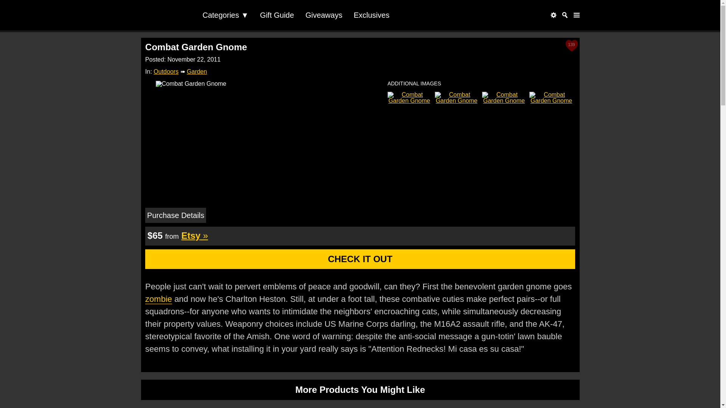  What do you see at coordinates (277, 15) in the screenshot?
I see `Gift Guide` at bounding box center [277, 15].